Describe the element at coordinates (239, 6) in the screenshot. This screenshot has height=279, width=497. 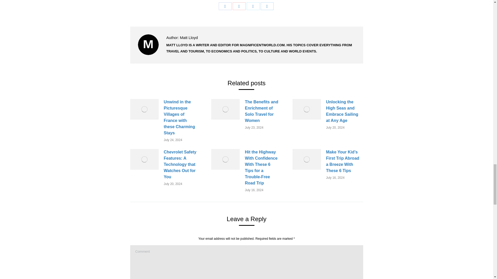
I see `Share on Pinterest` at that location.